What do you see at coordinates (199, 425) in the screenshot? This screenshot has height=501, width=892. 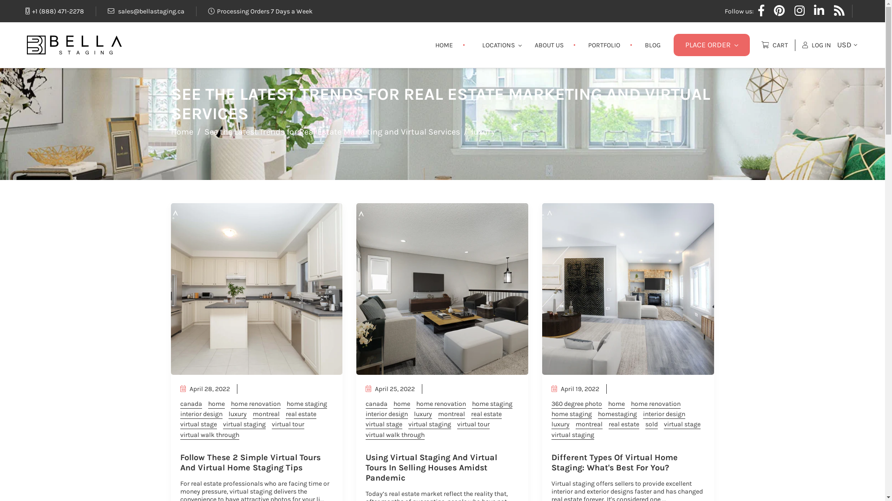 I see `virtual stage` at bounding box center [199, 425].